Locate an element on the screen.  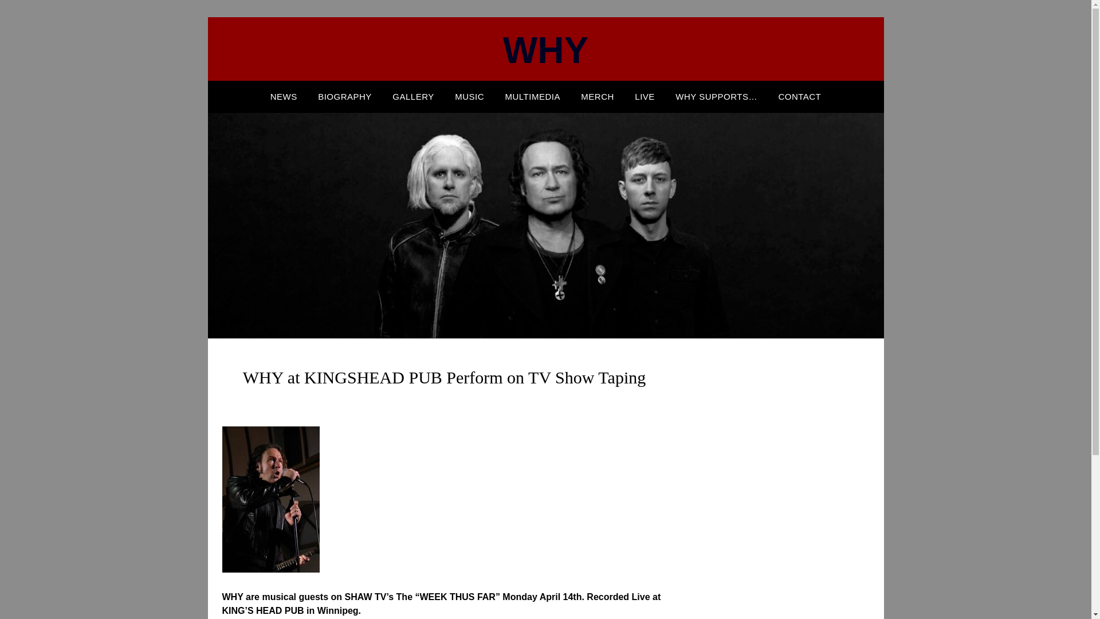
LIVE is located at coordinates (645, 96).